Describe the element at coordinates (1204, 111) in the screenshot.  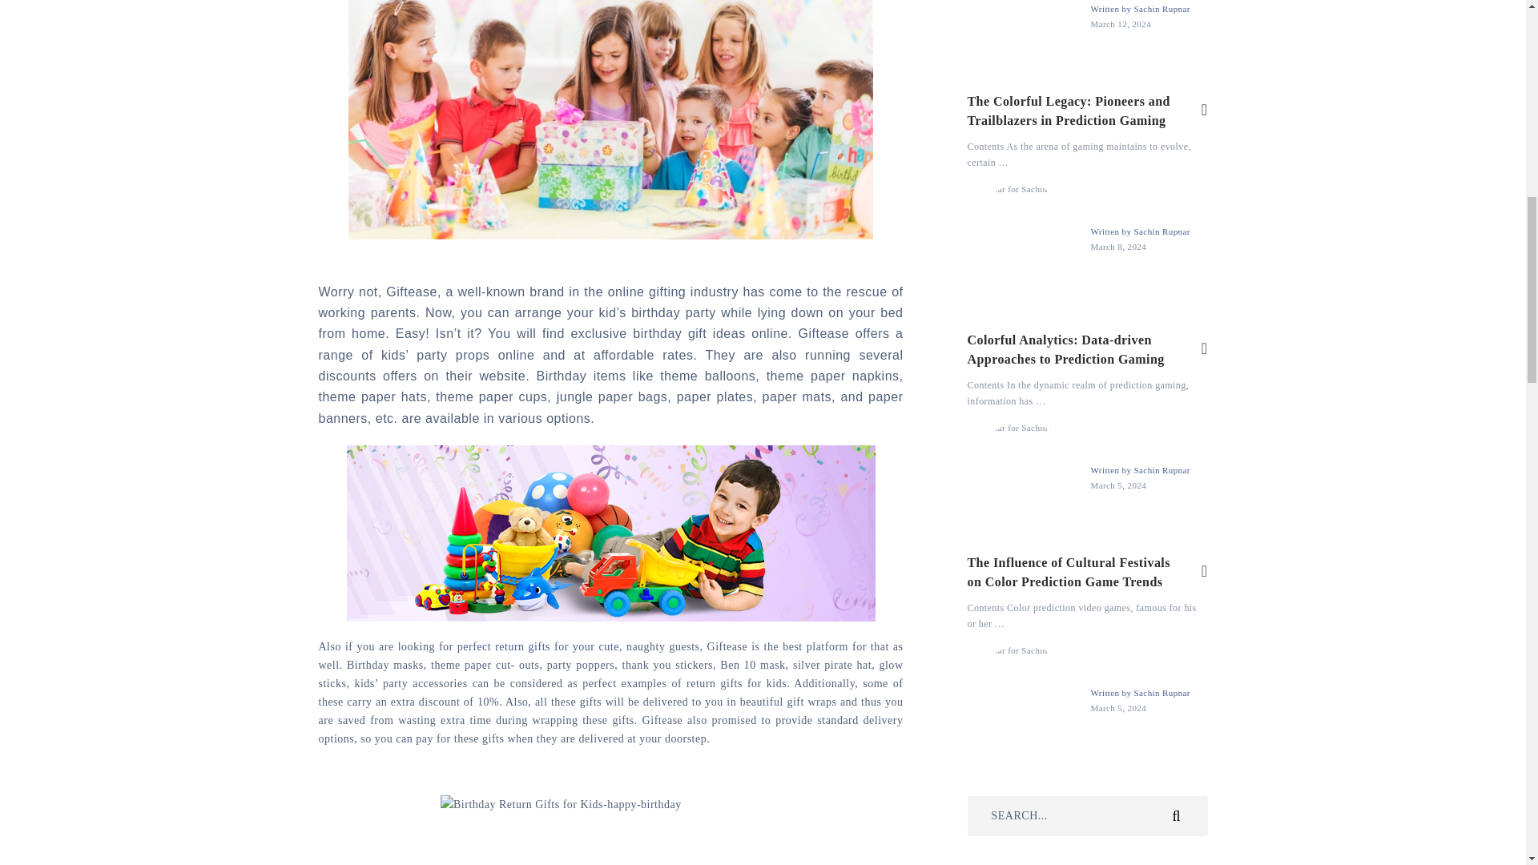
I see `Like` at that location.